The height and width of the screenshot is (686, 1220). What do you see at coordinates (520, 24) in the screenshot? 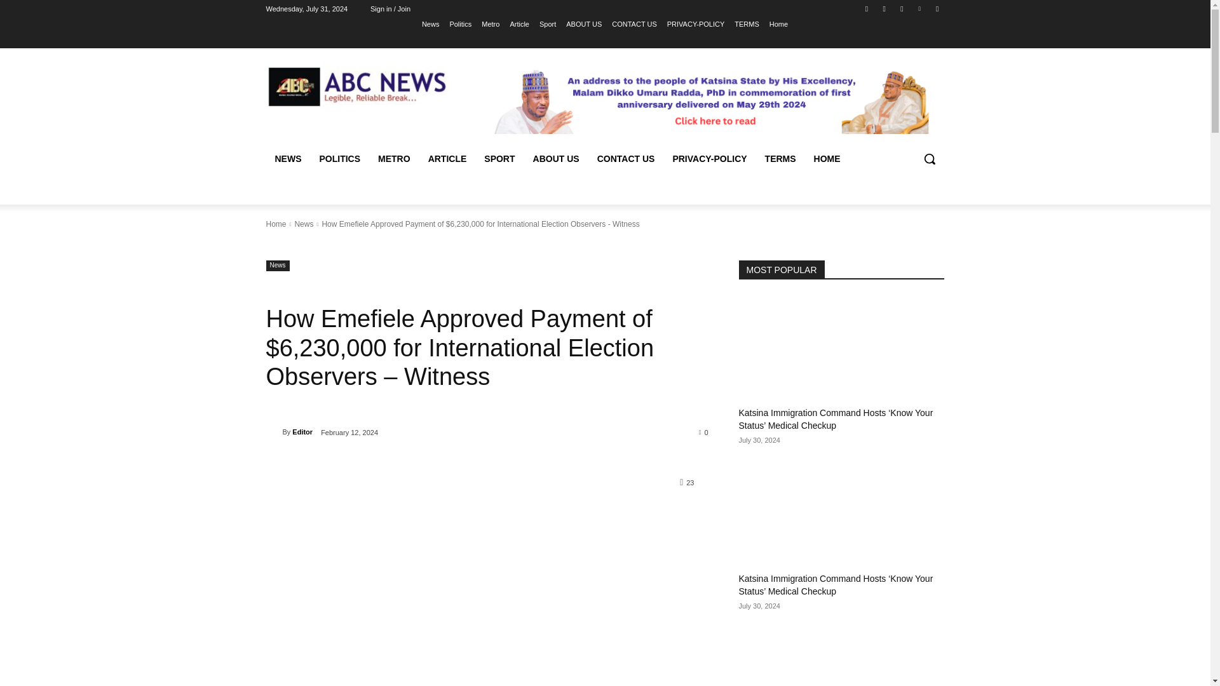
I see `Article` at bounding box center [520, 24].